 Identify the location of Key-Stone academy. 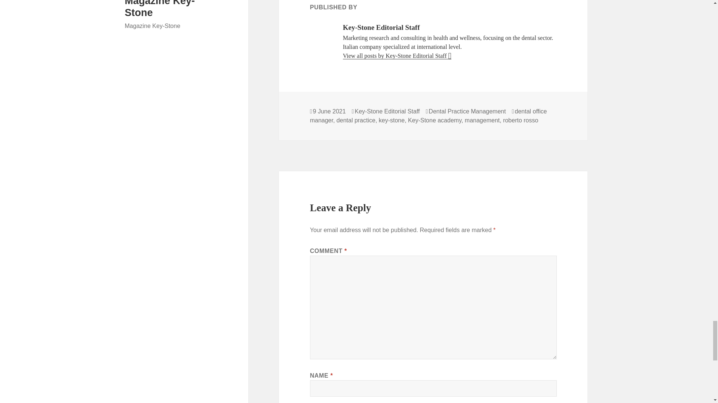
(435, 120).